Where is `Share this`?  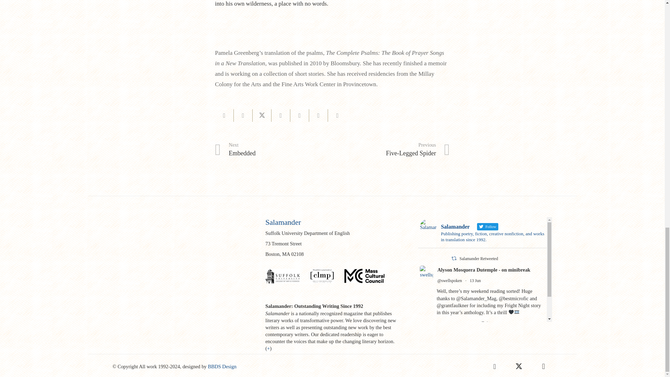 Share this is located at coordinates (318, 115).